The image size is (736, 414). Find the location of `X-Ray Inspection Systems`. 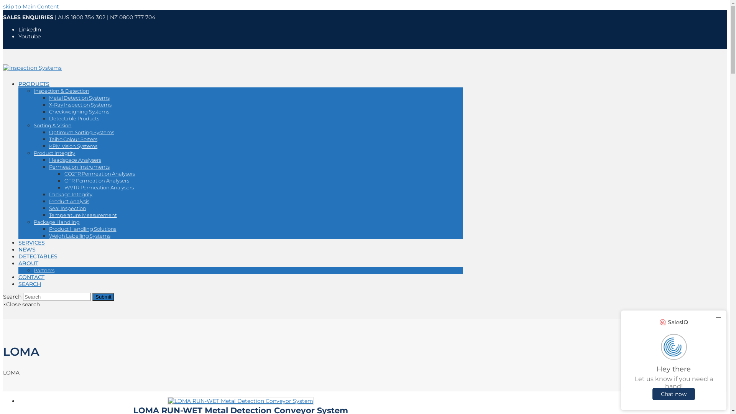

X-Ray Inspection Systems is located at coordinates (80, 105).